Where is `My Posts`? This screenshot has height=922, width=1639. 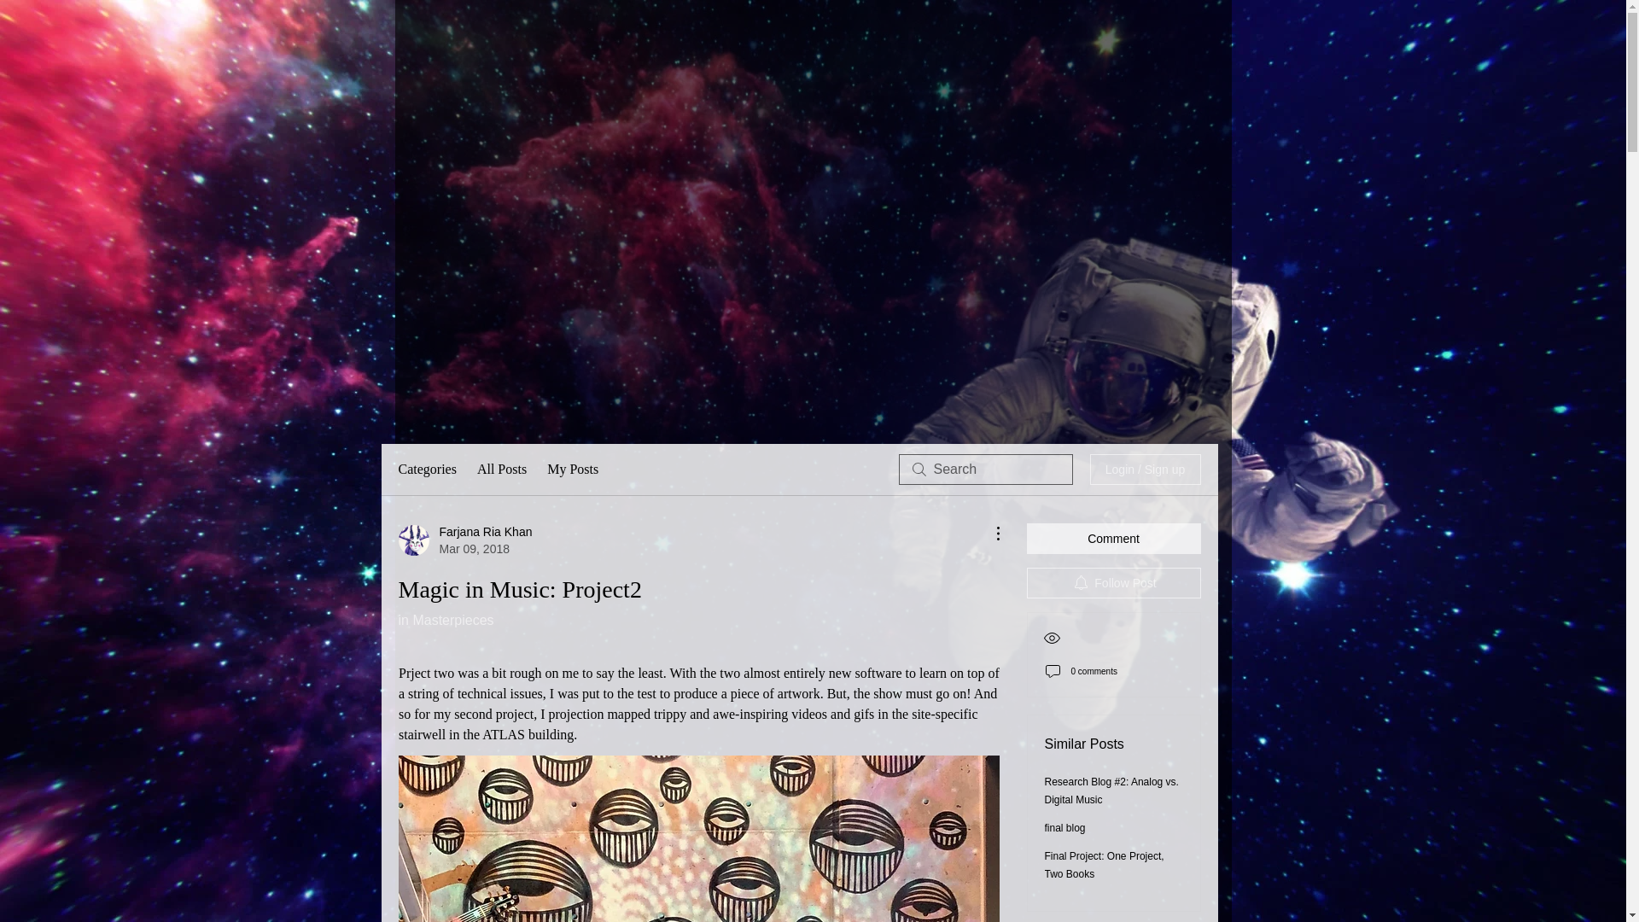
My Posts is located at coordinates (572, 469).